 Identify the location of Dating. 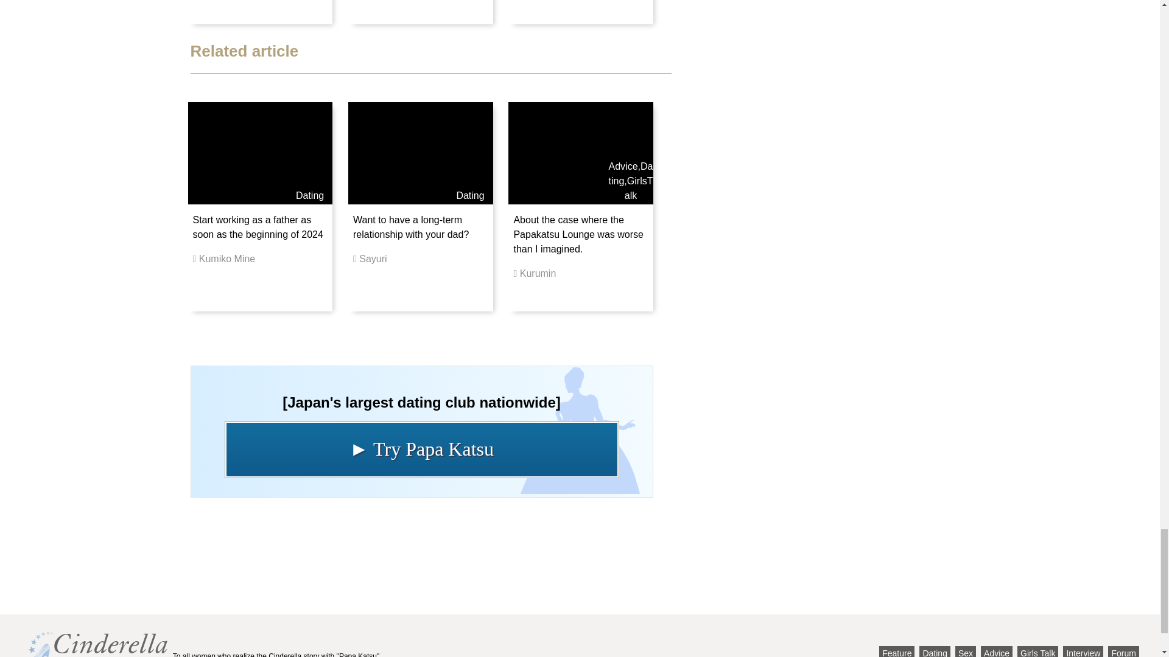
(309, 196).